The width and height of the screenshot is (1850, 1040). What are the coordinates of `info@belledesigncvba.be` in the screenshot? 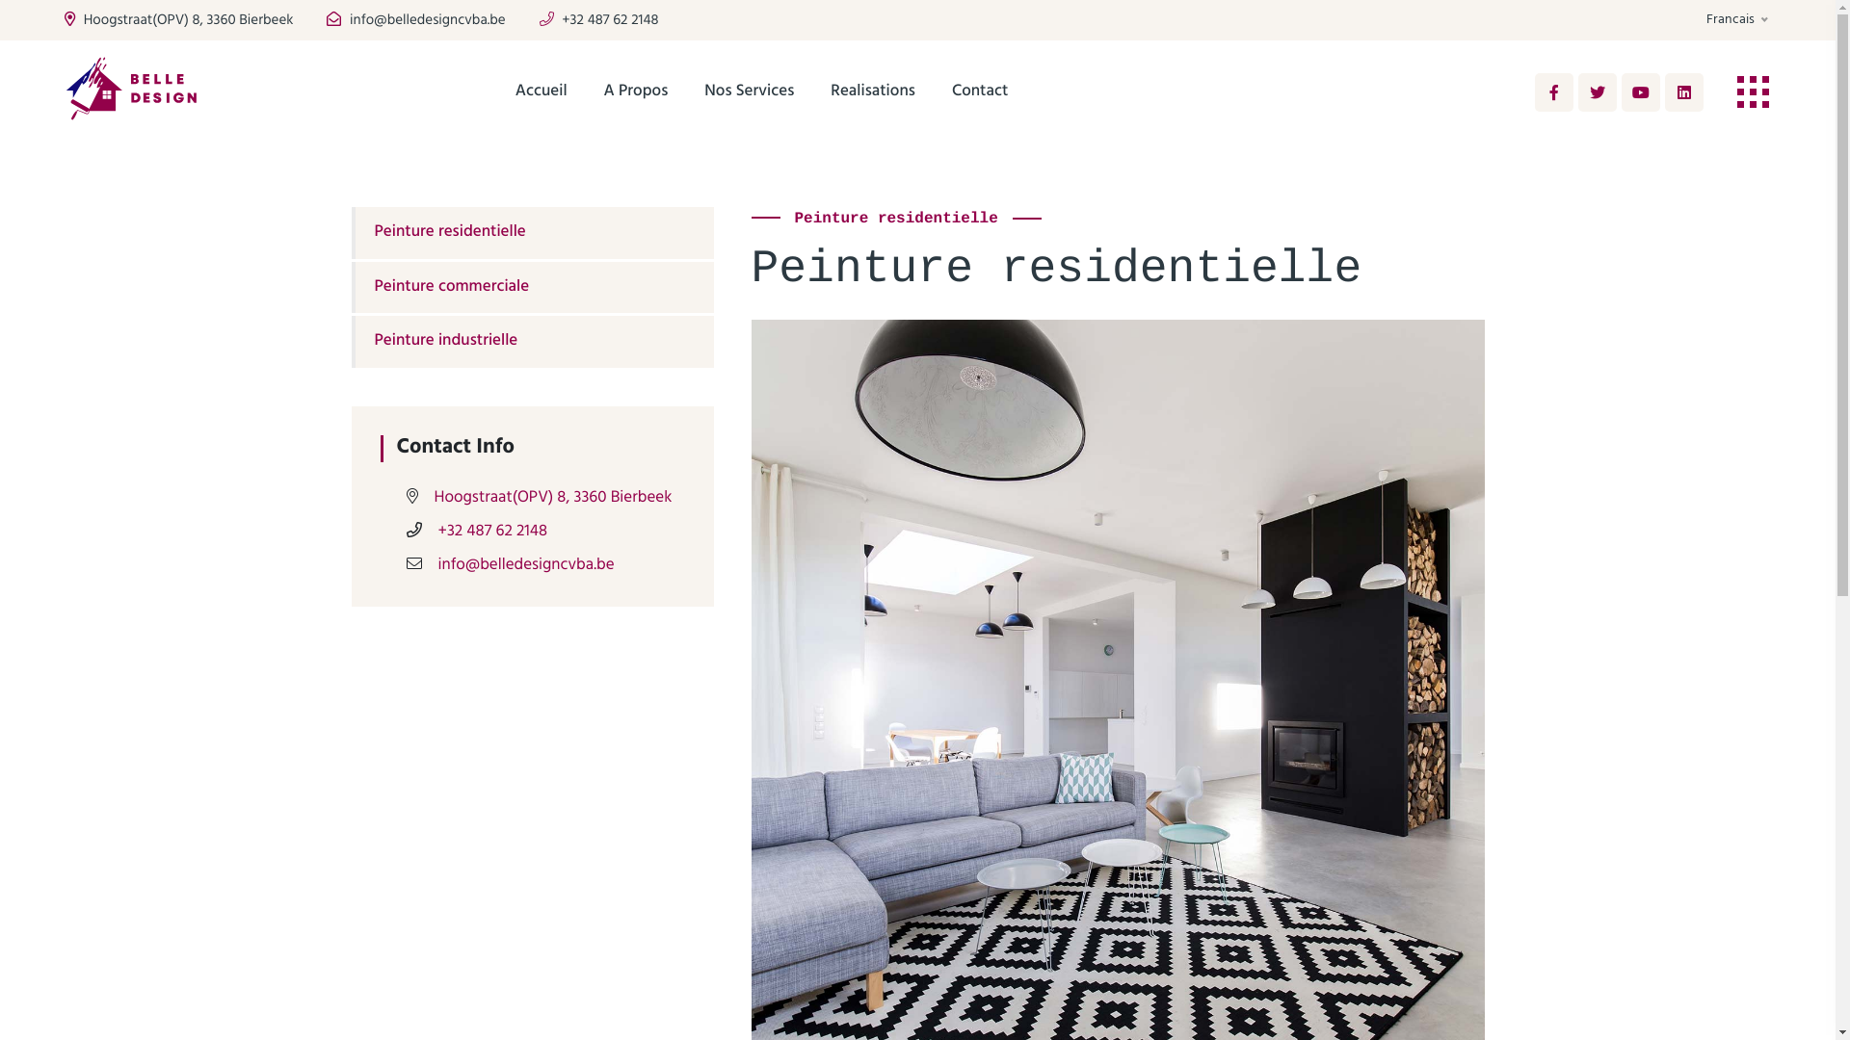 It's located at (416, 21).